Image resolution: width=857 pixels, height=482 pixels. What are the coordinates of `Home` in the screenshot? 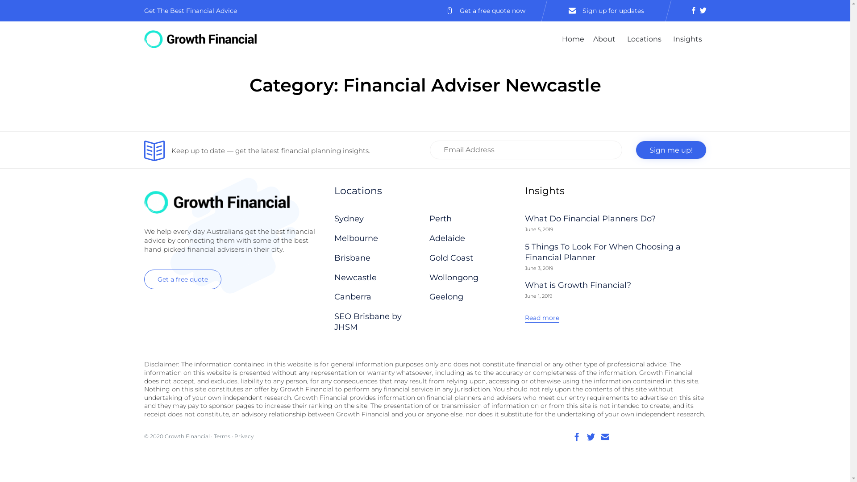 It's located at (573, 39).